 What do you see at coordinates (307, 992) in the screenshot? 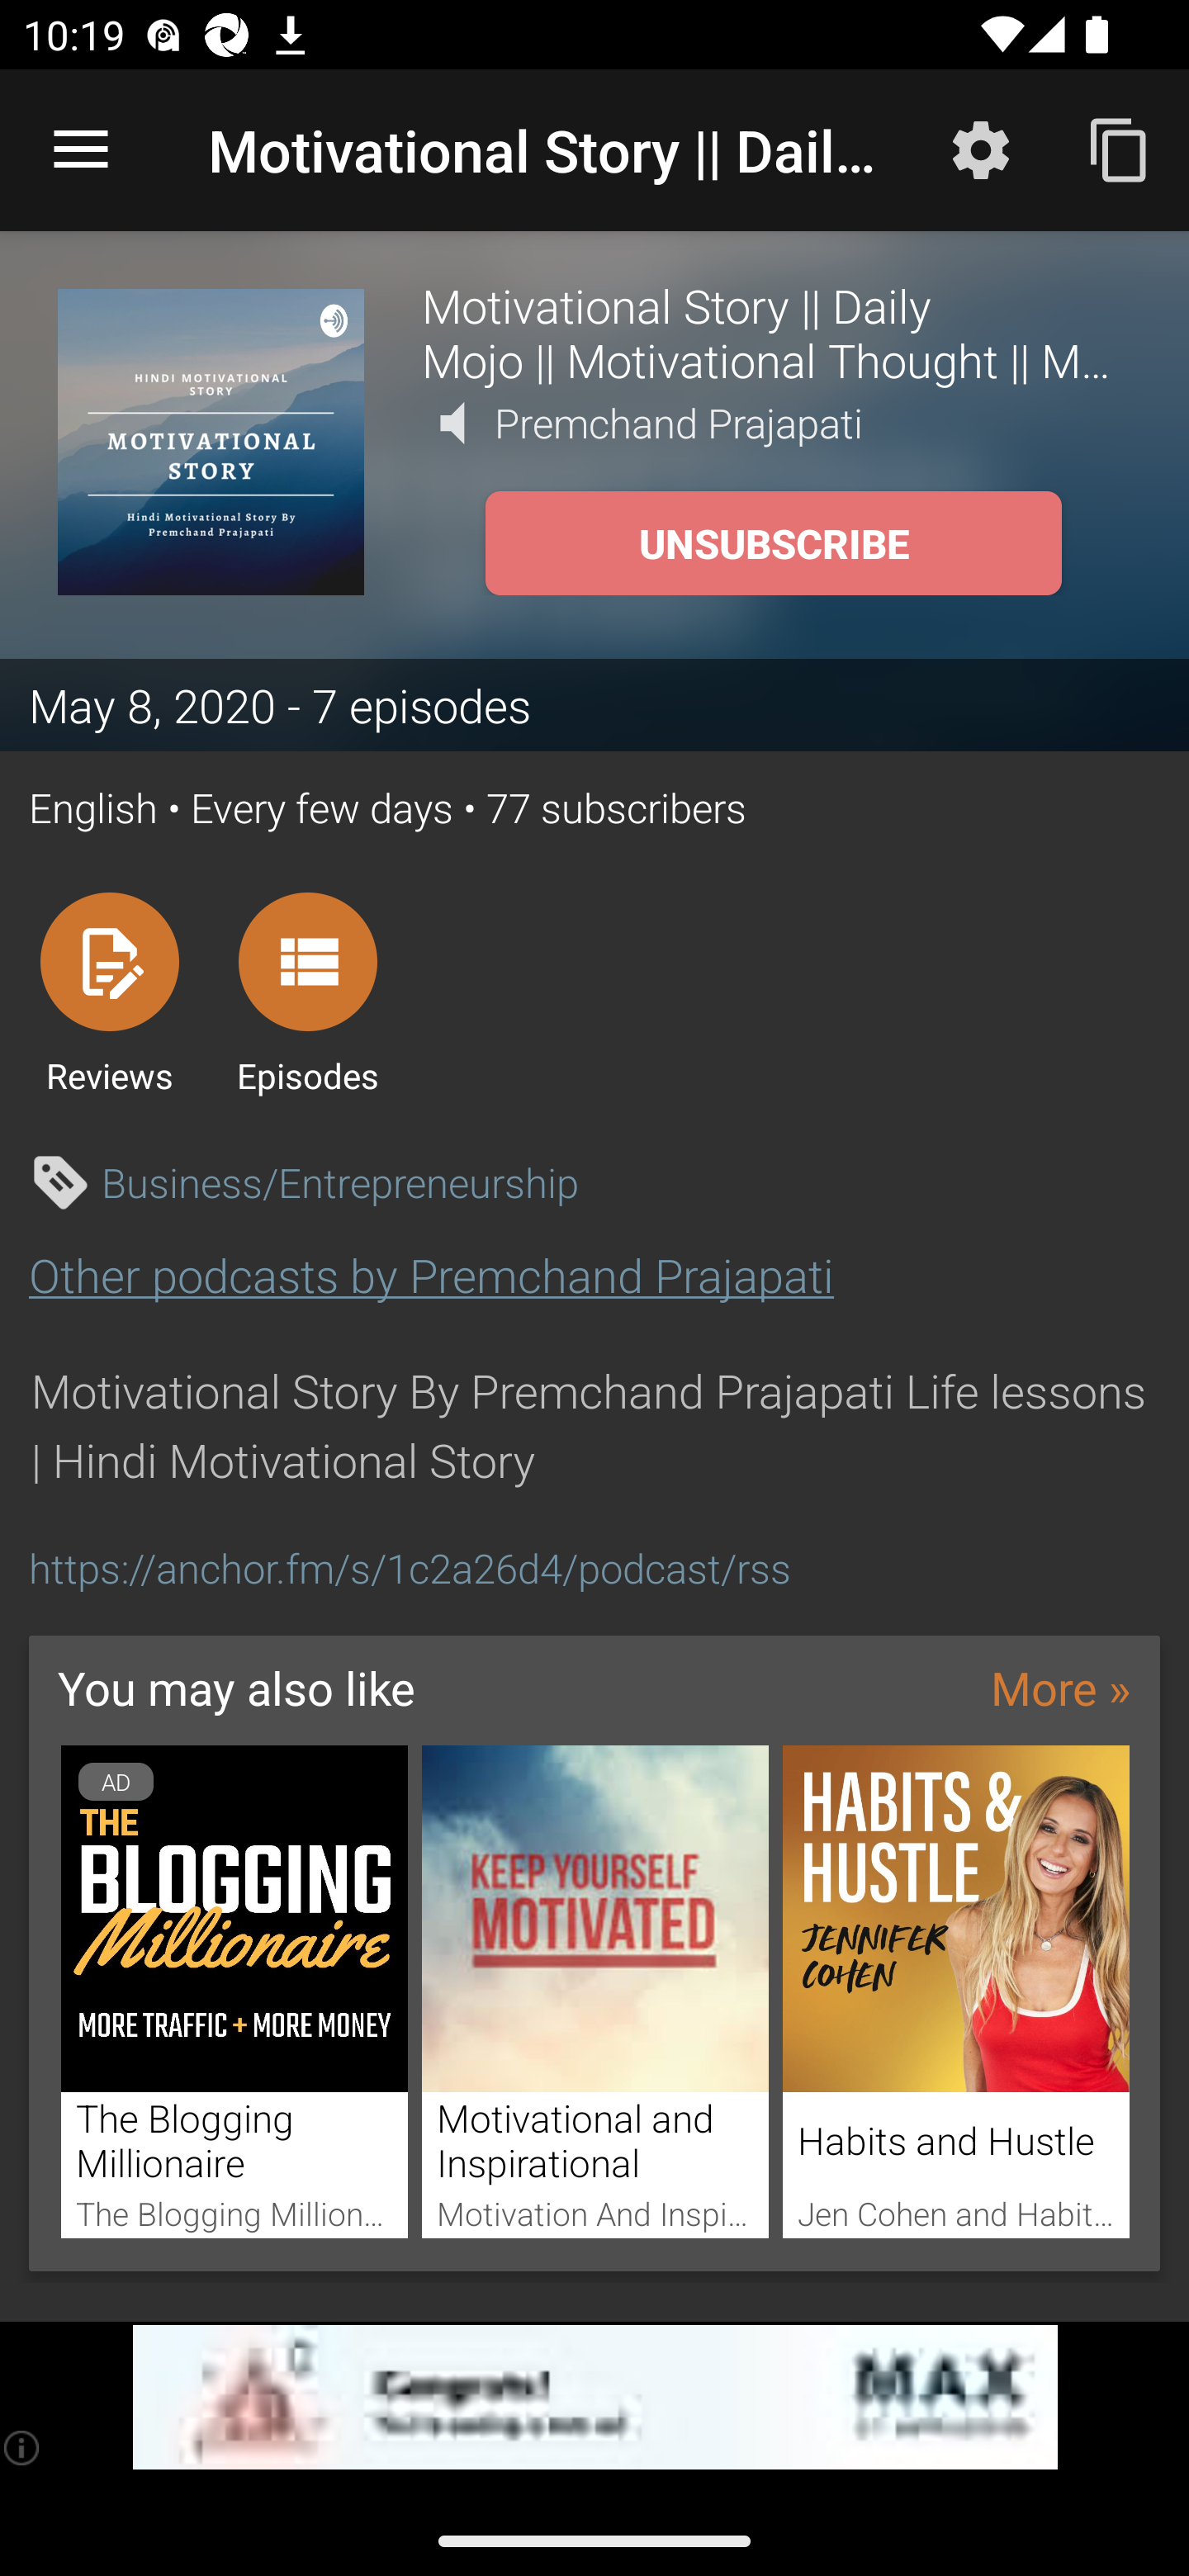
I see `Episodes` at bounding box center [307, 992].